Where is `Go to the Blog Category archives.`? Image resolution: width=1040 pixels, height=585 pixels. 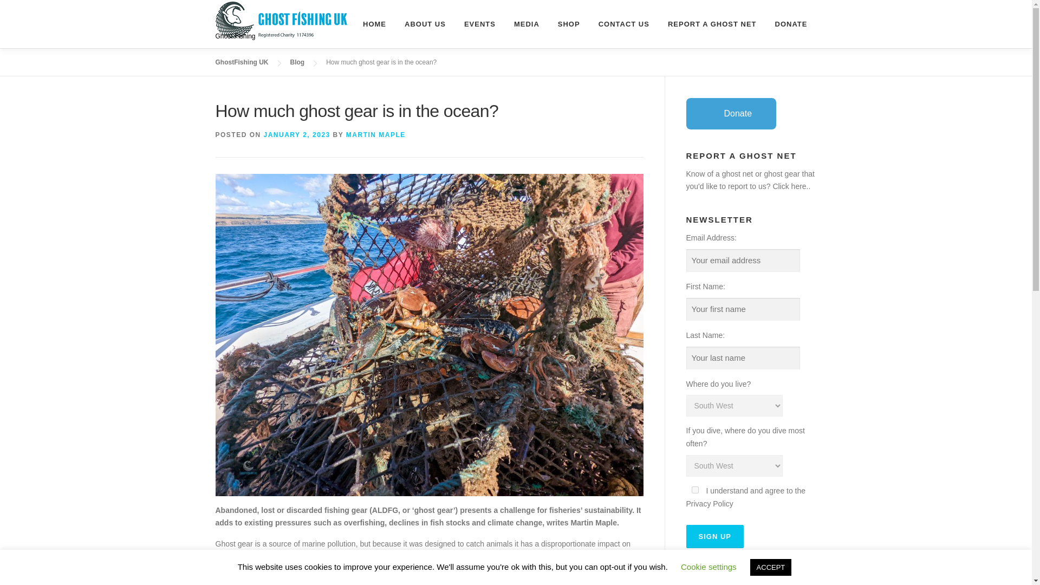 Go to the Blog Category archives. is located at coordinates (297, 62).